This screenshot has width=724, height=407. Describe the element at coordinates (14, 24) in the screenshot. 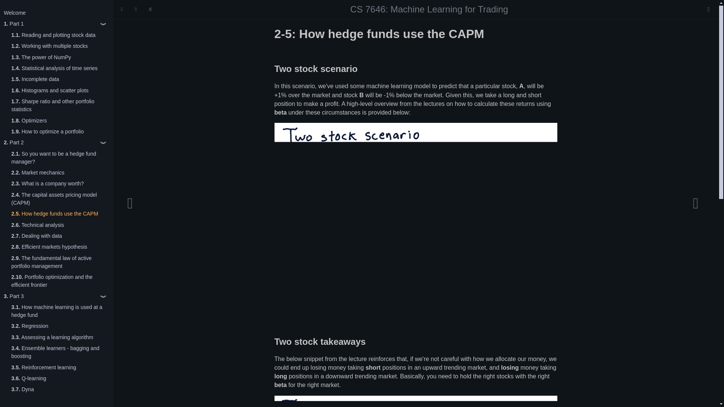

I see `1. Part 1` at that location.